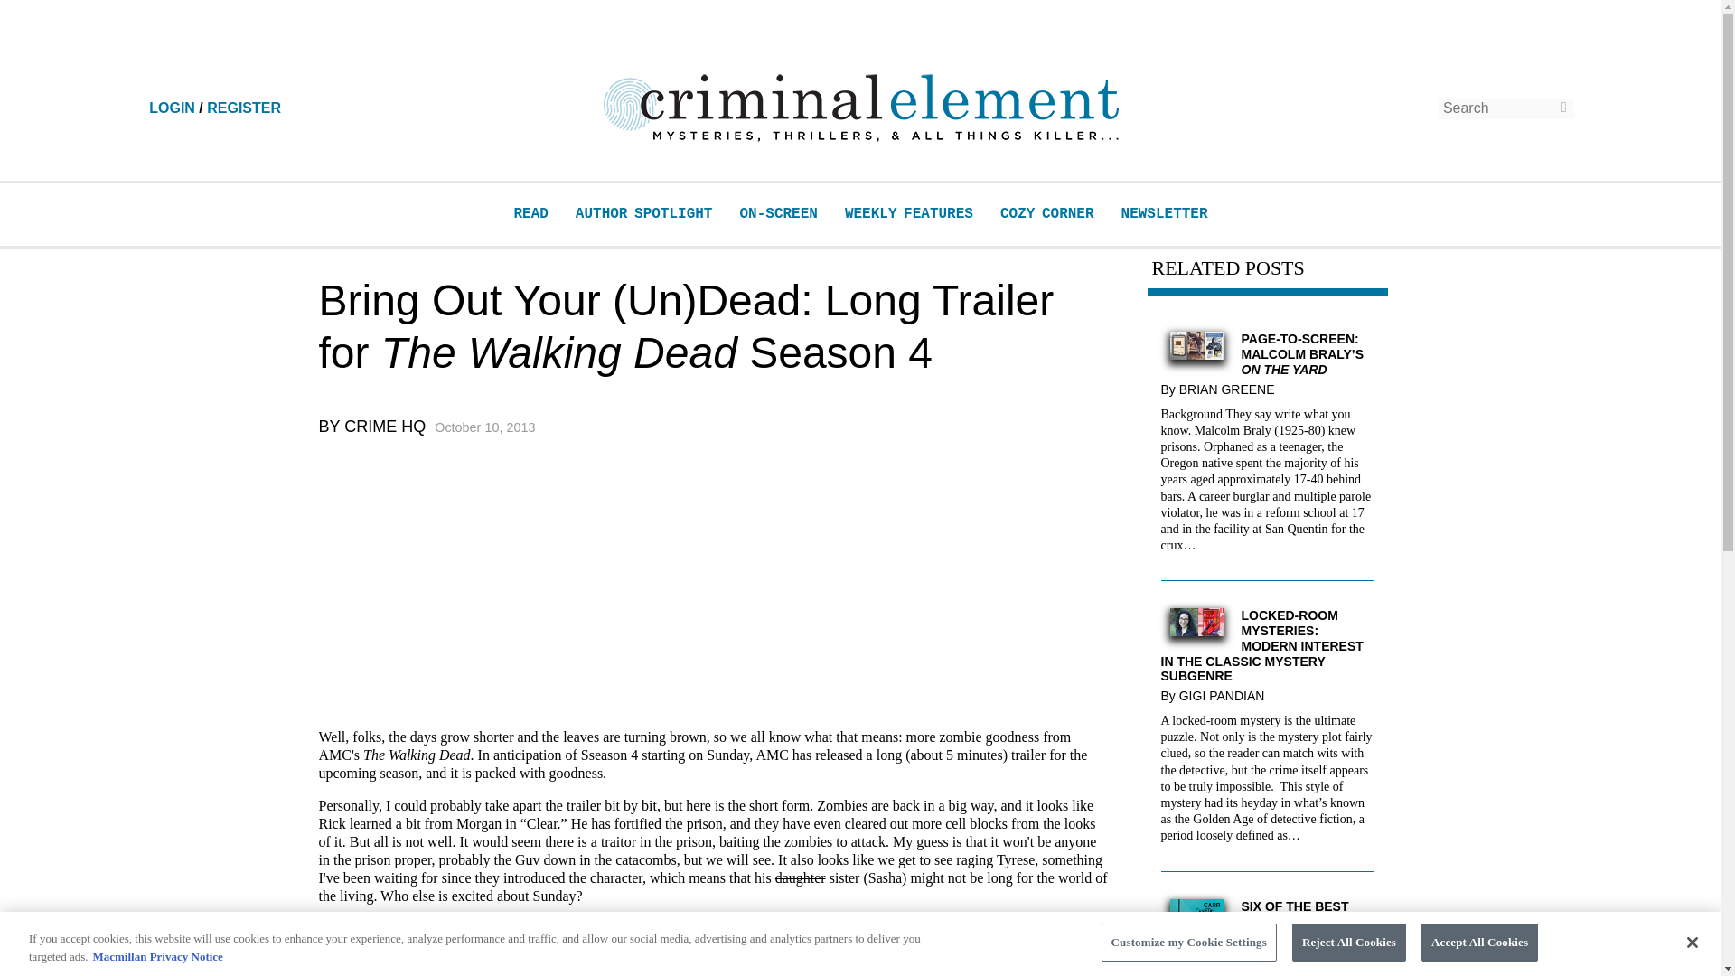 The height and width of the screenshot is (976, 1735). What do you see at coordinates (1231, 389) in the screenshot?
I see `Brian Greene` at bounding box center [1231, 389].